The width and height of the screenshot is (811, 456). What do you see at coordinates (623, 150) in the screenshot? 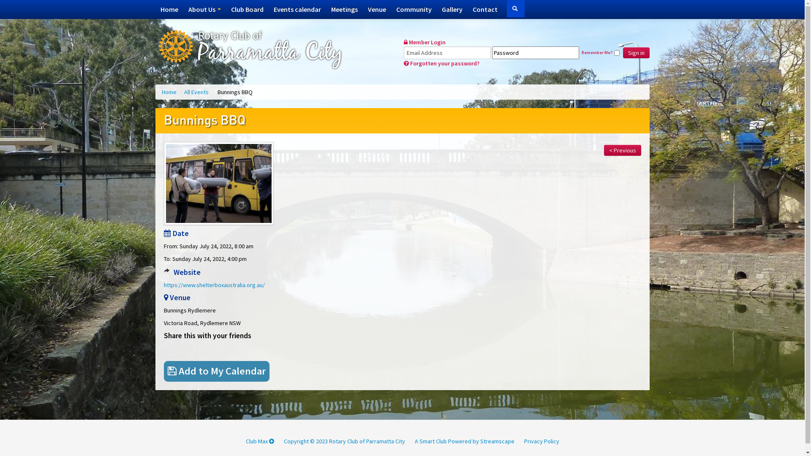
I see `< Previous` at bounding box center [623, 150].